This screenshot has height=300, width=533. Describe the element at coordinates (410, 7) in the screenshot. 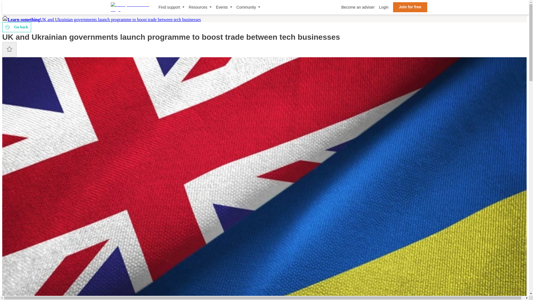

I see `Join for free` at that location.